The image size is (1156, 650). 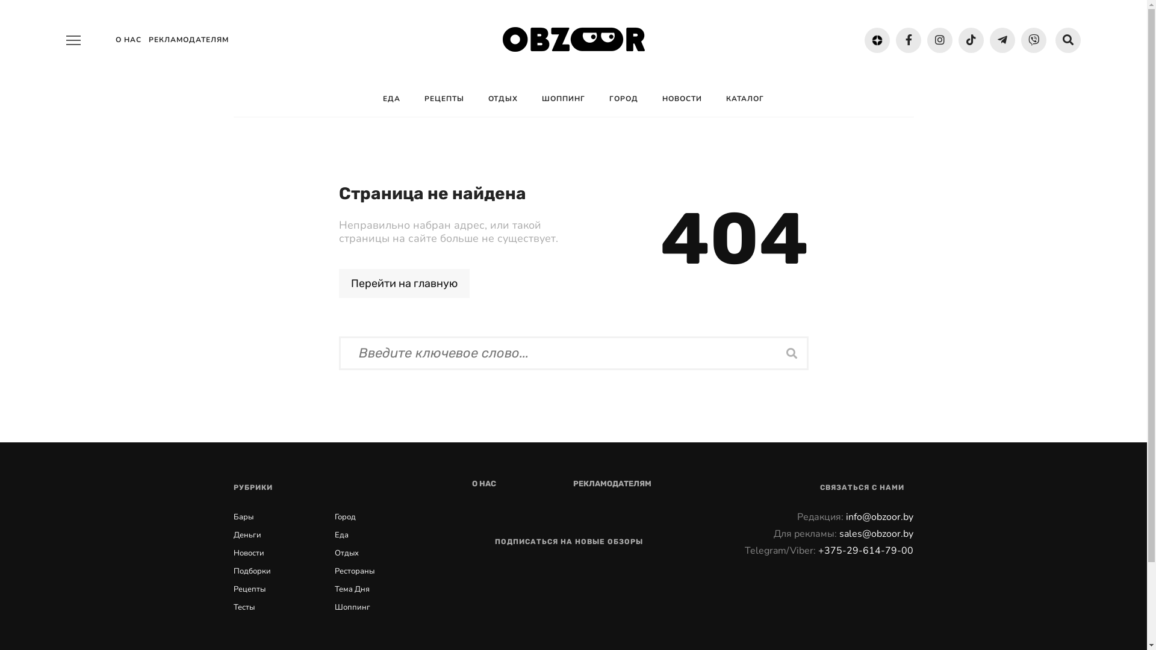 What do you see at coordinates (877, 534) in the screenshot?
I see `sales@obzoor.by` at bounding box center [877, 534].